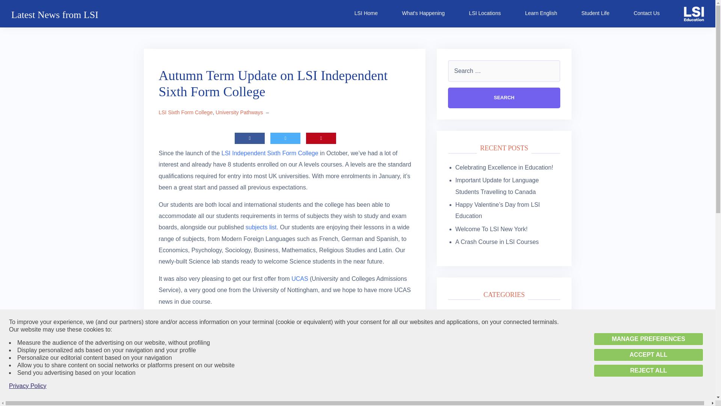 The image size is (721, 406). I want to click on LSI LONDON HAMPSTEAD, so click(303, 377).